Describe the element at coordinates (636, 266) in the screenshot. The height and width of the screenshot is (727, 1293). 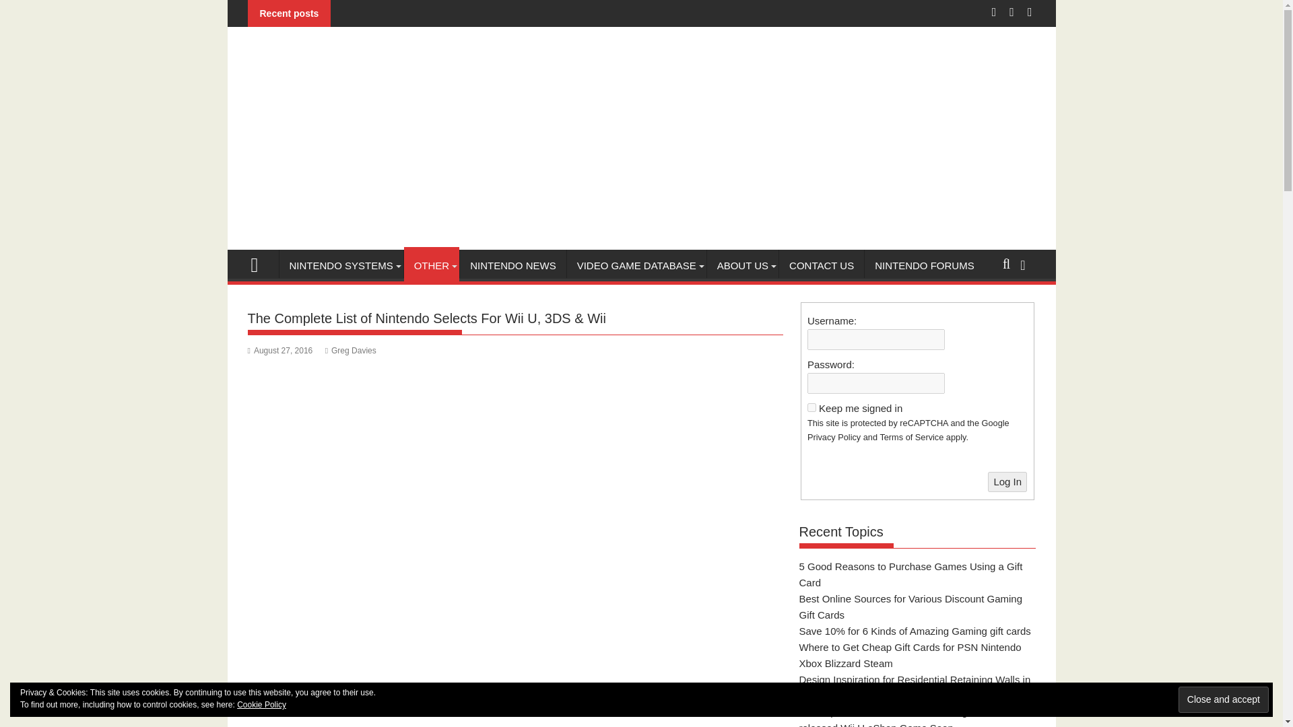
I see `VIDEO GAME DATABASE` at that location.